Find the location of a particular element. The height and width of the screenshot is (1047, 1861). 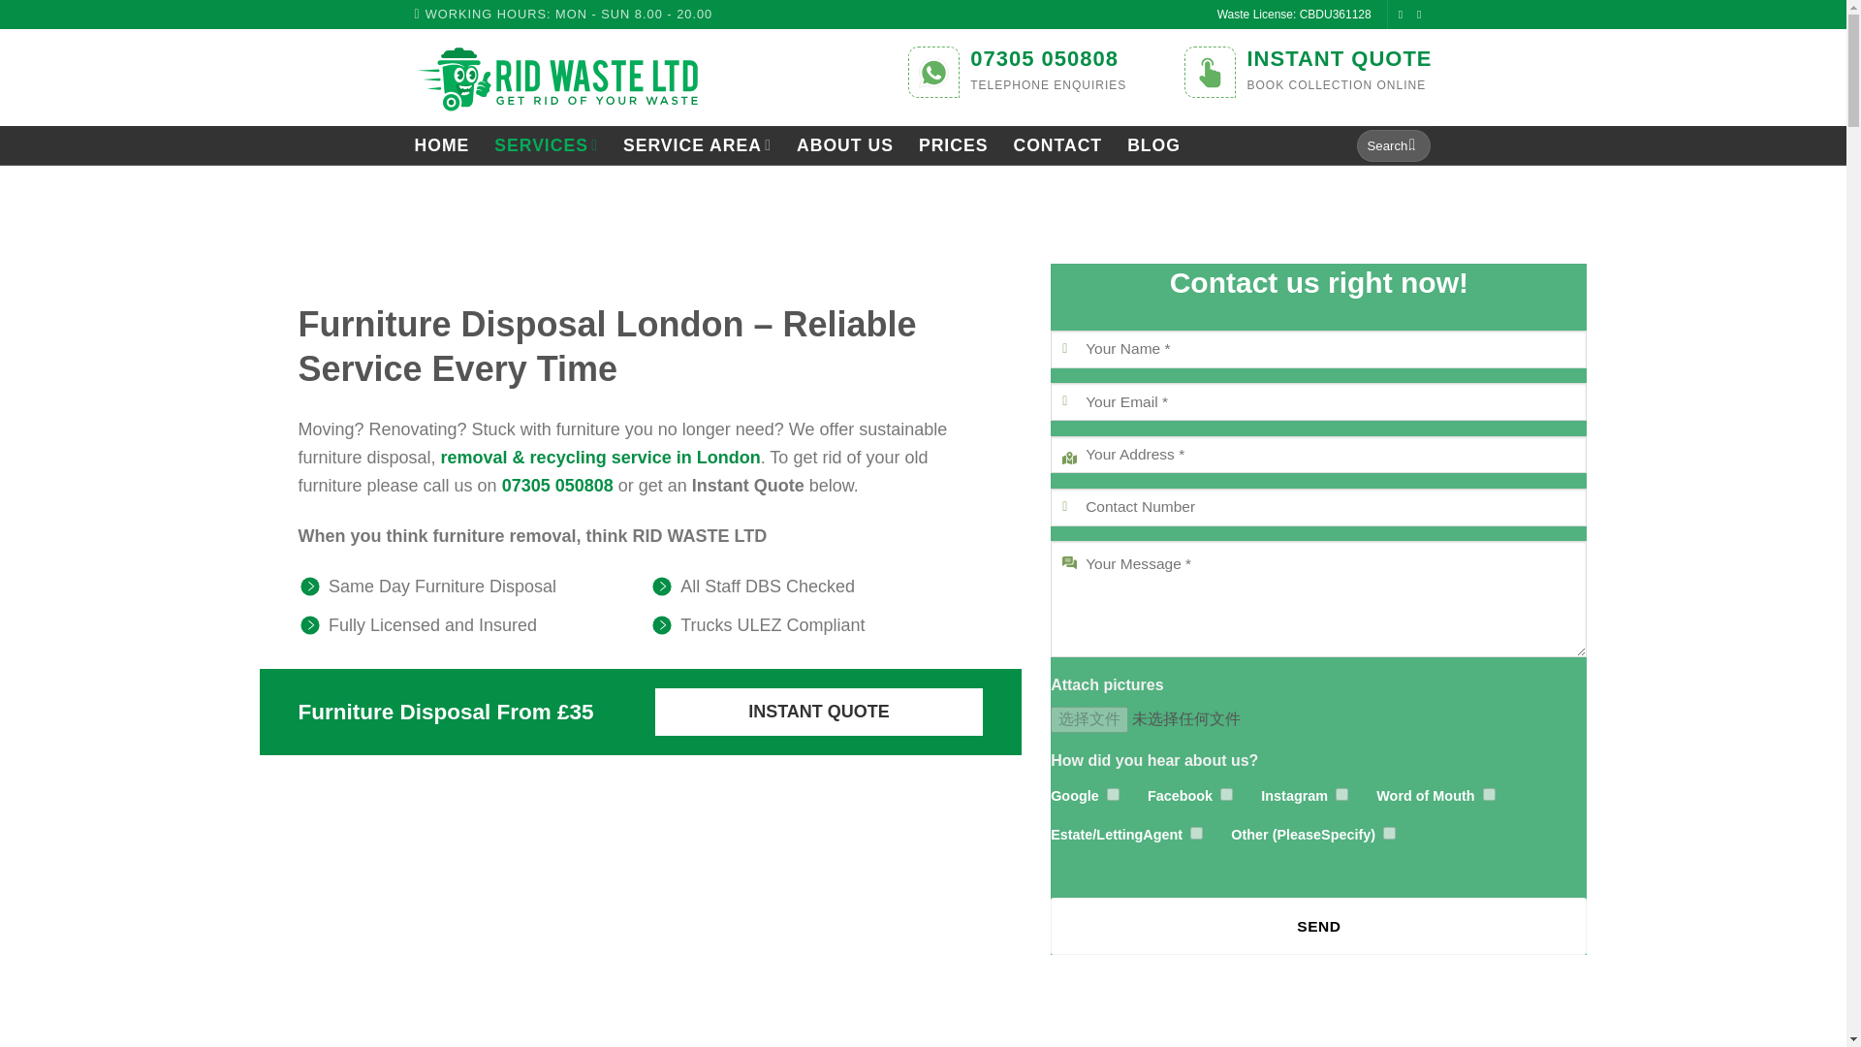

HOME is located at coordinates (442, 145).